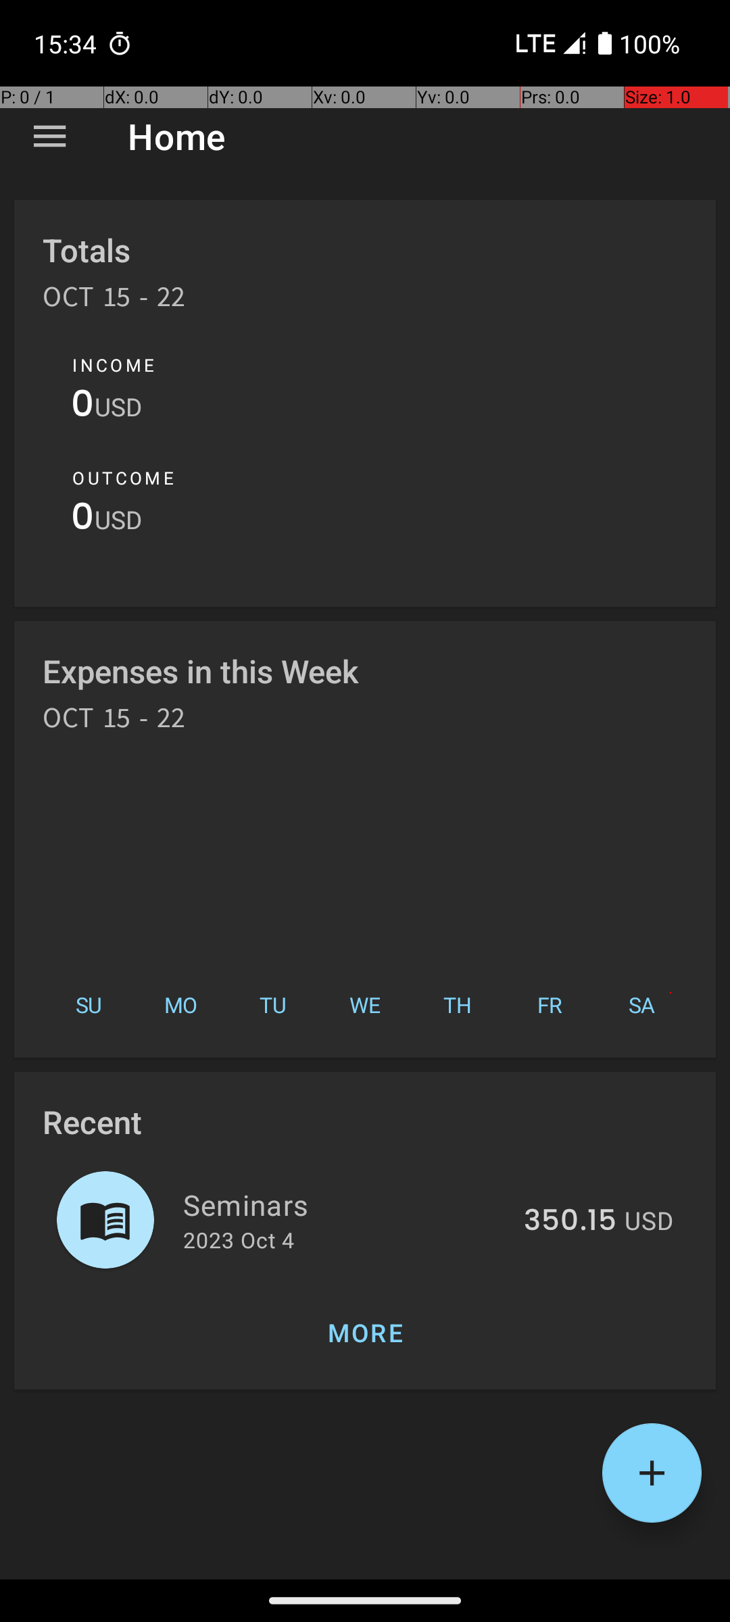 This screenshot has width=730, height=1622. What do you see at coordinates (239, 1239) in the screenshot?
I see `2023 Oct 4` at bounding box center [239, 1239].